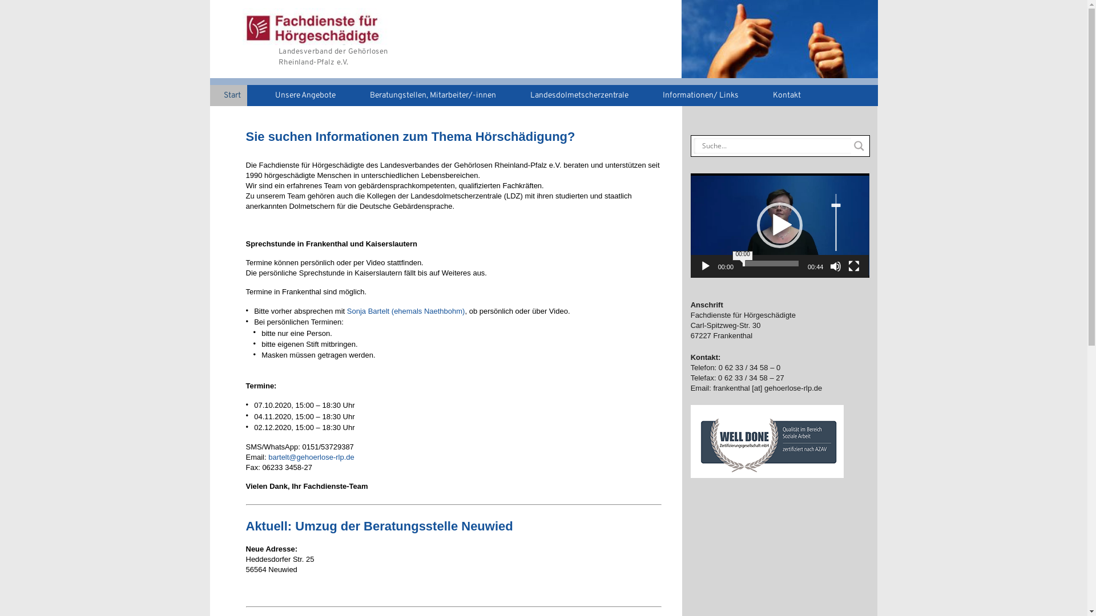 The height and width of the screenshot is (616, 1096). What do you see at coordinates (783, 96) in the screenshot?
I see `Kontakt` at bounding box center [783, 96].